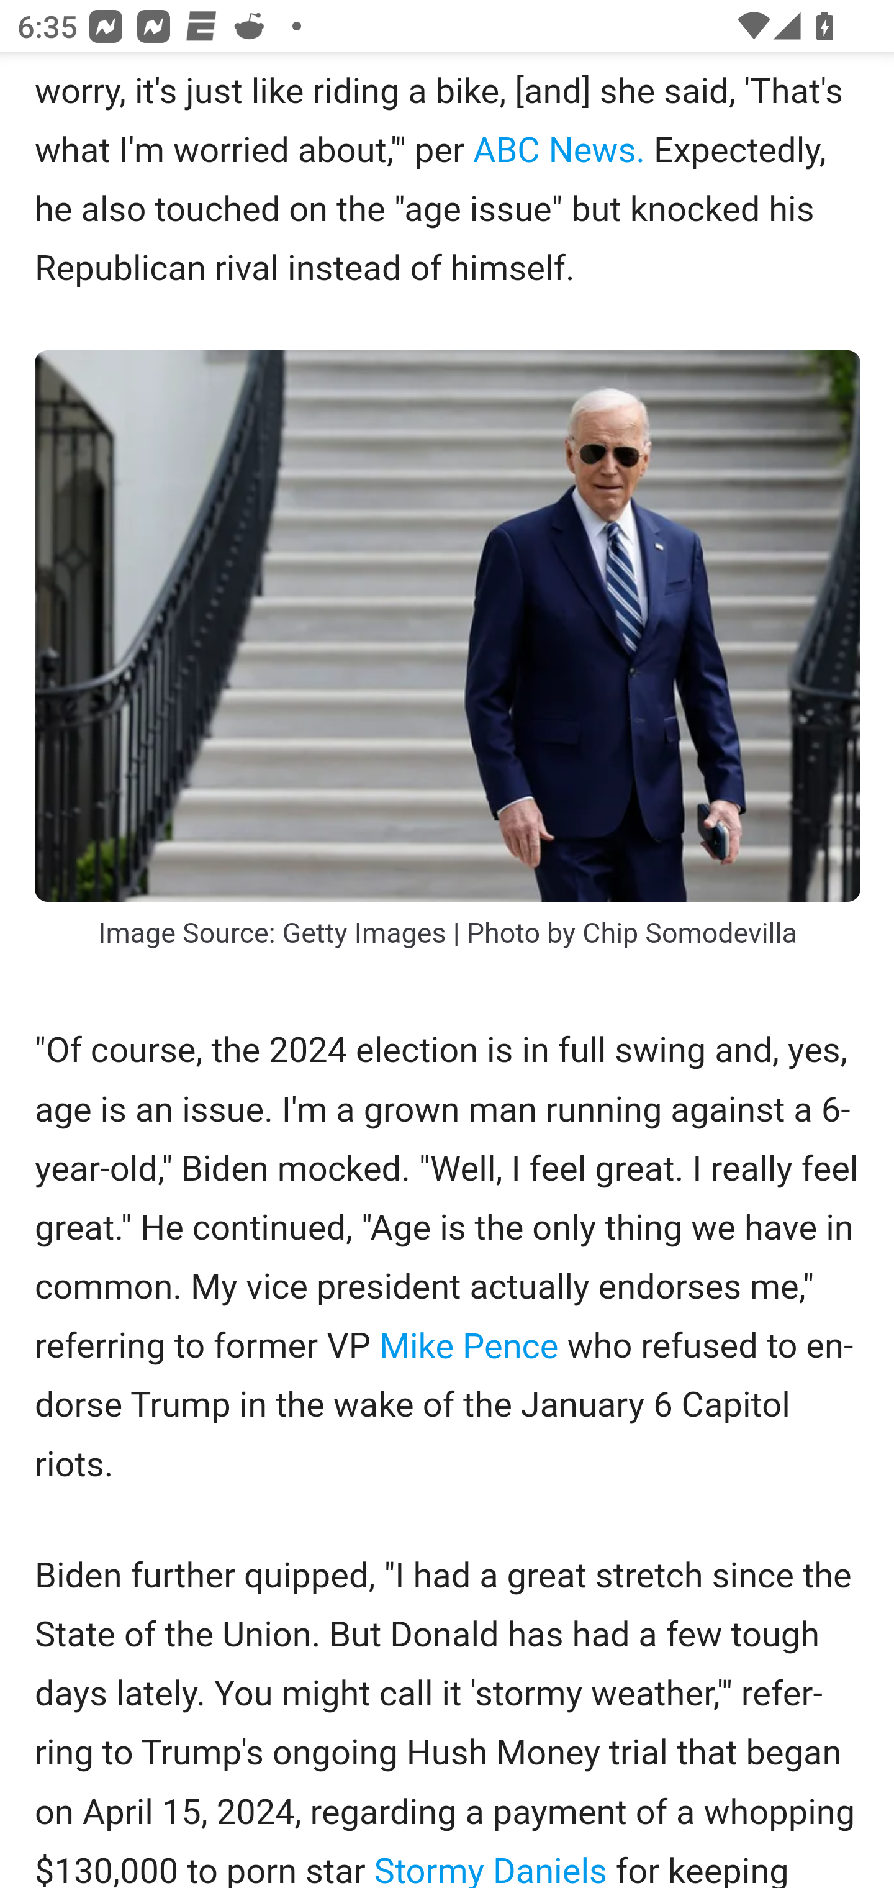 The image size is (894, 1888). What do you see at coordinates (490, 1866) in the screenshot?
I see `Stormy Daniels` at bounding box center [490, 1866].